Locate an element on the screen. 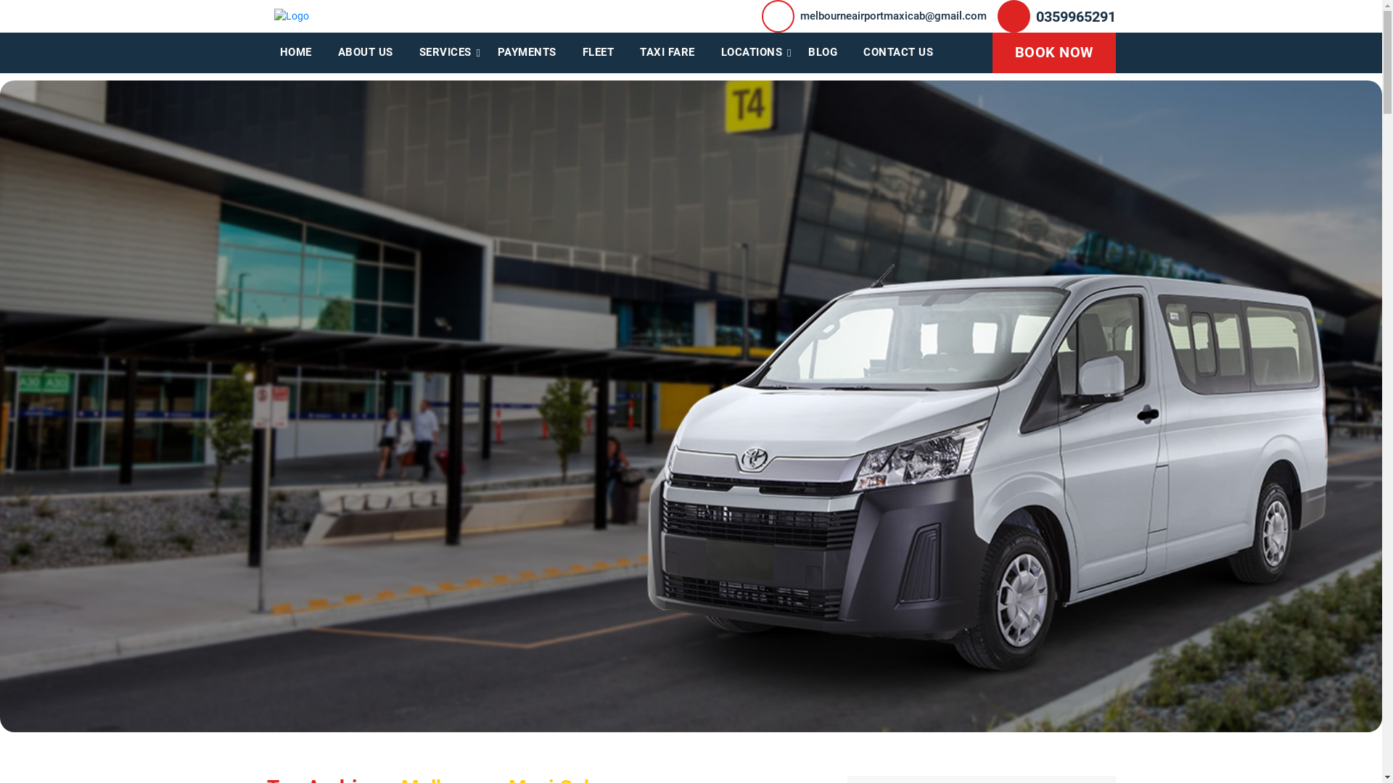  0359965291 is located at coordinates (1076, 16).